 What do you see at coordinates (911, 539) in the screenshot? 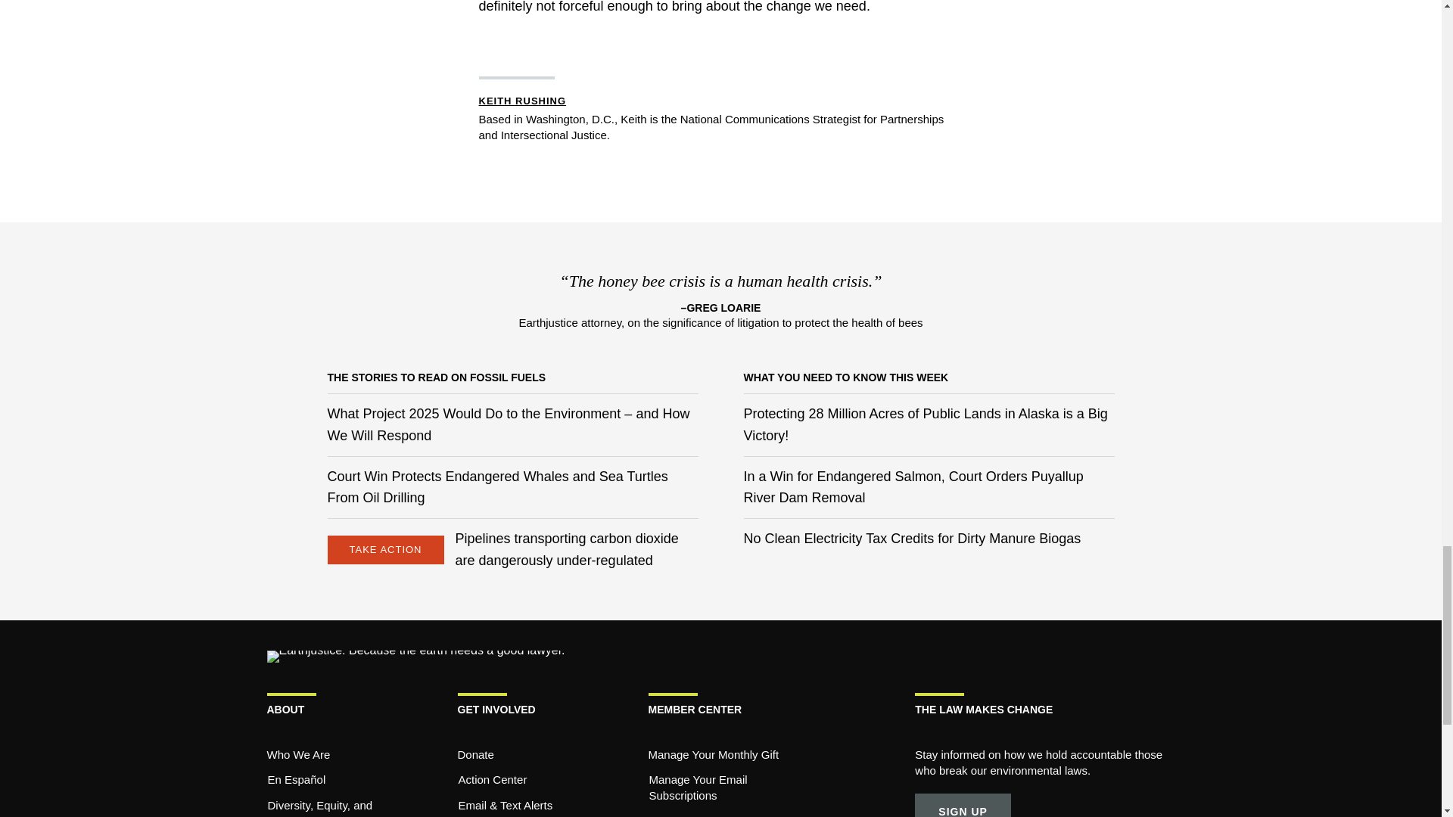
I see `No Clean Electricity Tax Credits for Dirty Manure Biogas` at bounding box center [911, 539].